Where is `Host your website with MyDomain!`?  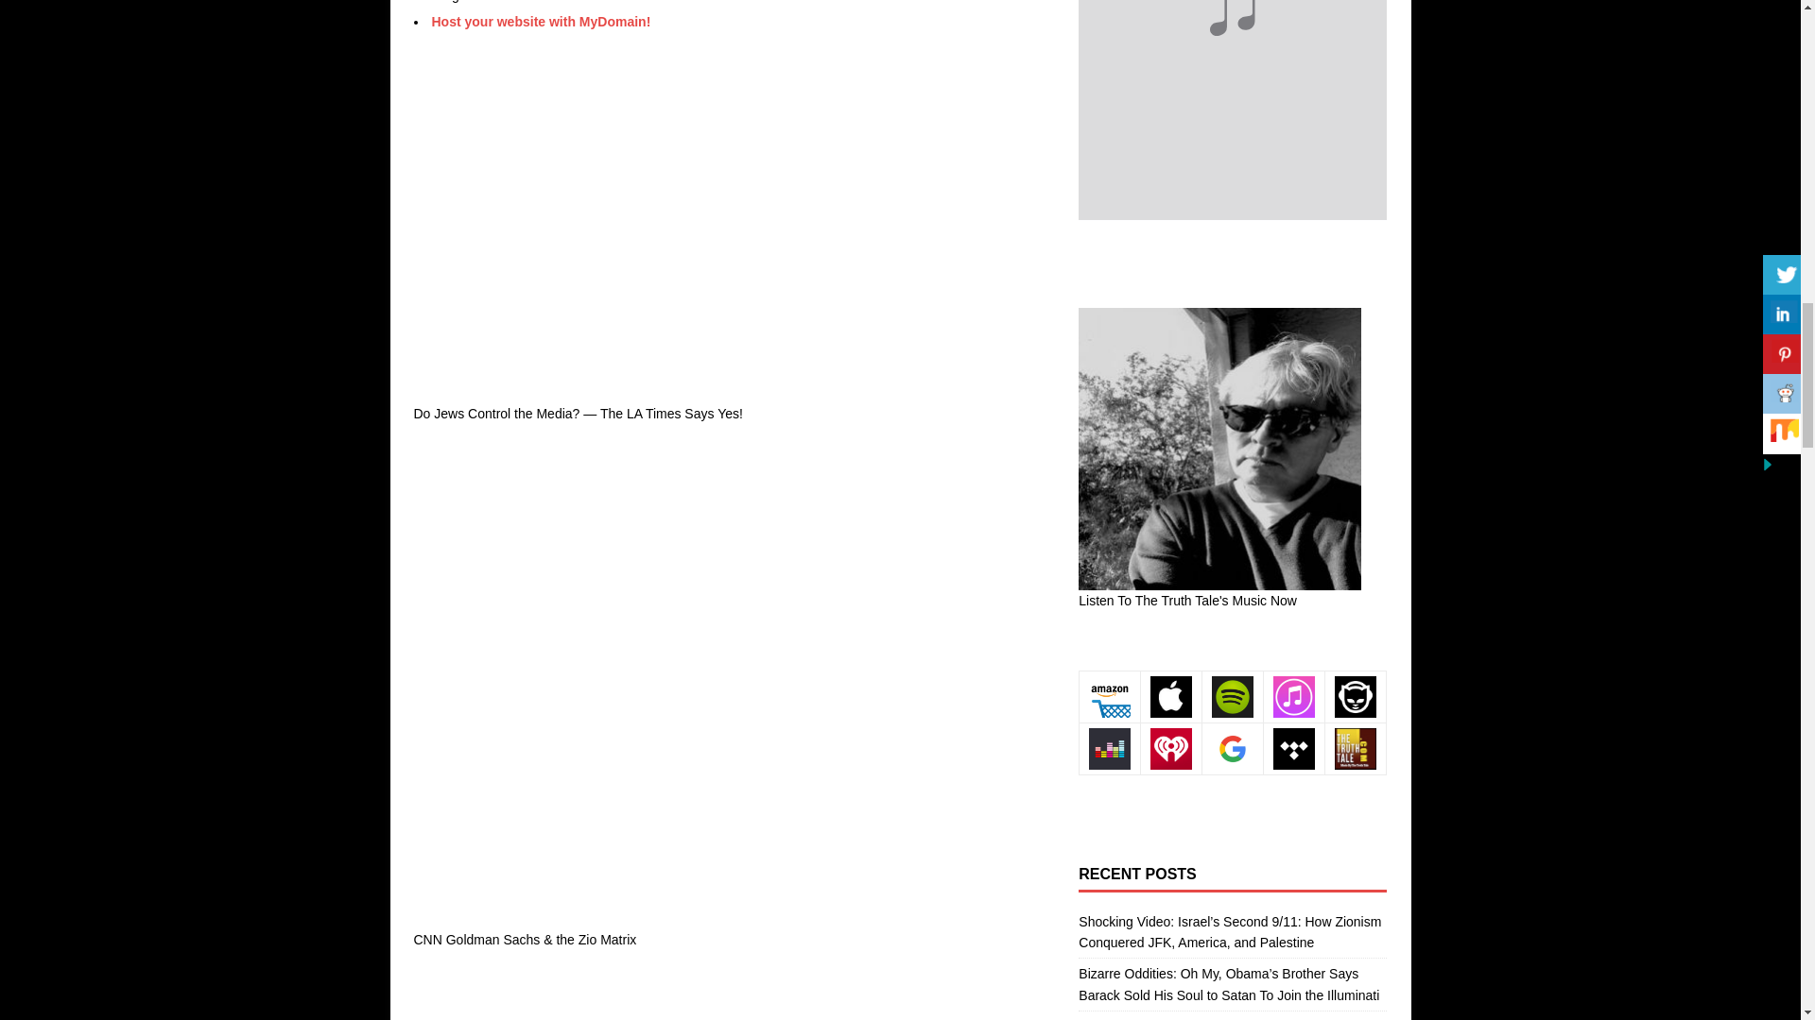 Host your website with MyDomain! is located at coordinates (541, 22).